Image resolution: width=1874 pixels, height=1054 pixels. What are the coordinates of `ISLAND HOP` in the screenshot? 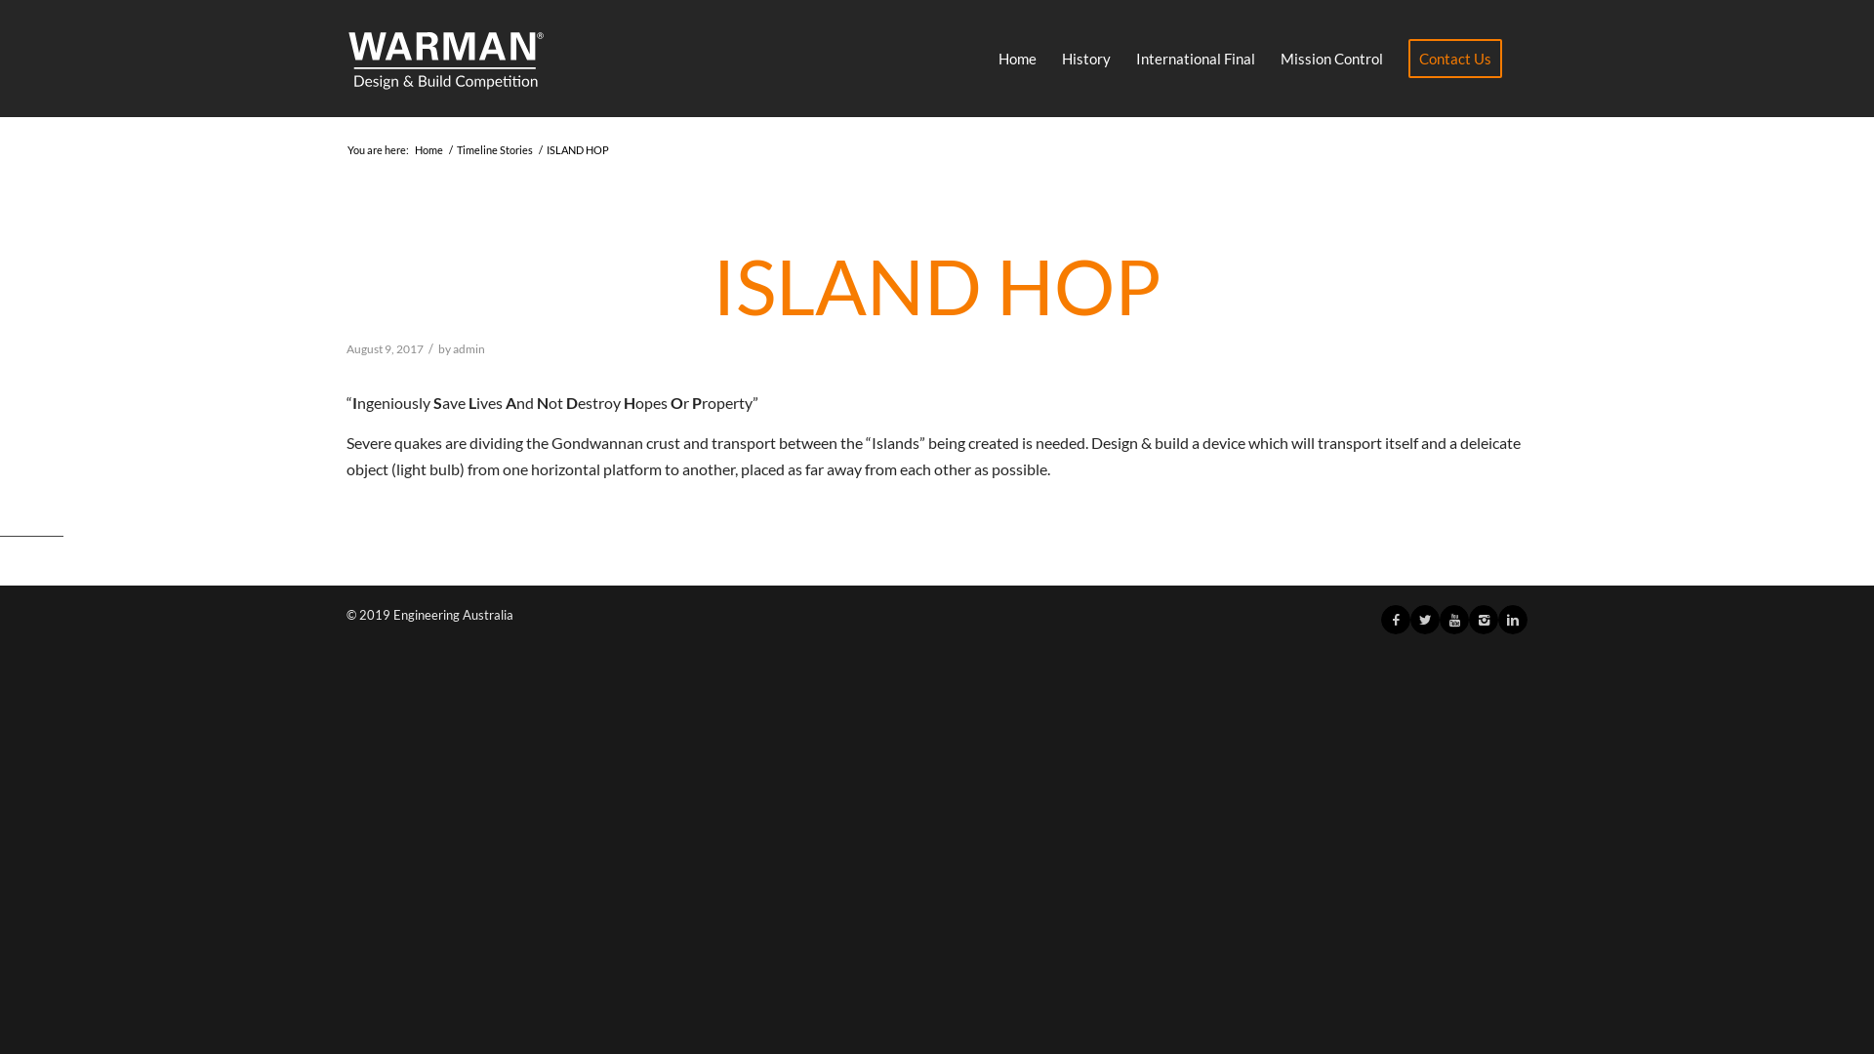 It's located at (937, 287).